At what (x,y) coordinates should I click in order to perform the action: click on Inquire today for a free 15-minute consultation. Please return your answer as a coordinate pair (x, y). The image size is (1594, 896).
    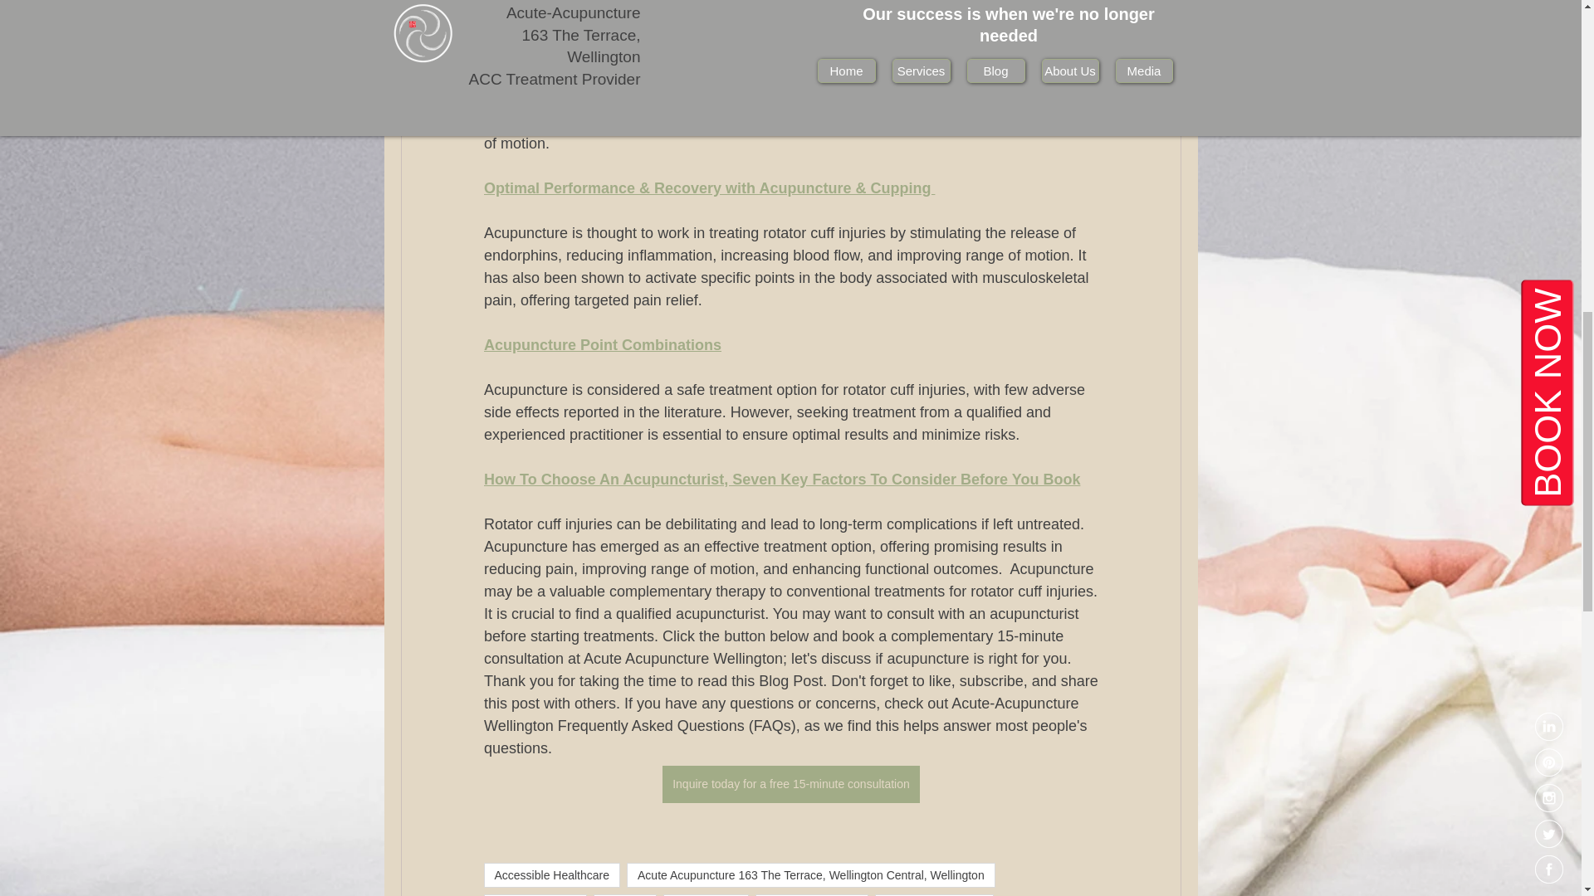
    Looking at the image, I should click on (790, 784).